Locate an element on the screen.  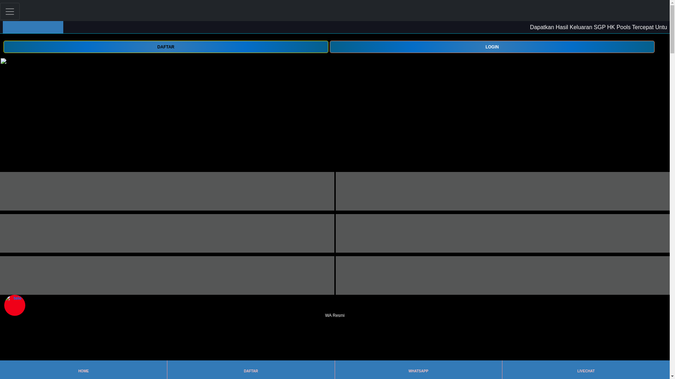
HOME is located at coordinates (83, 370).